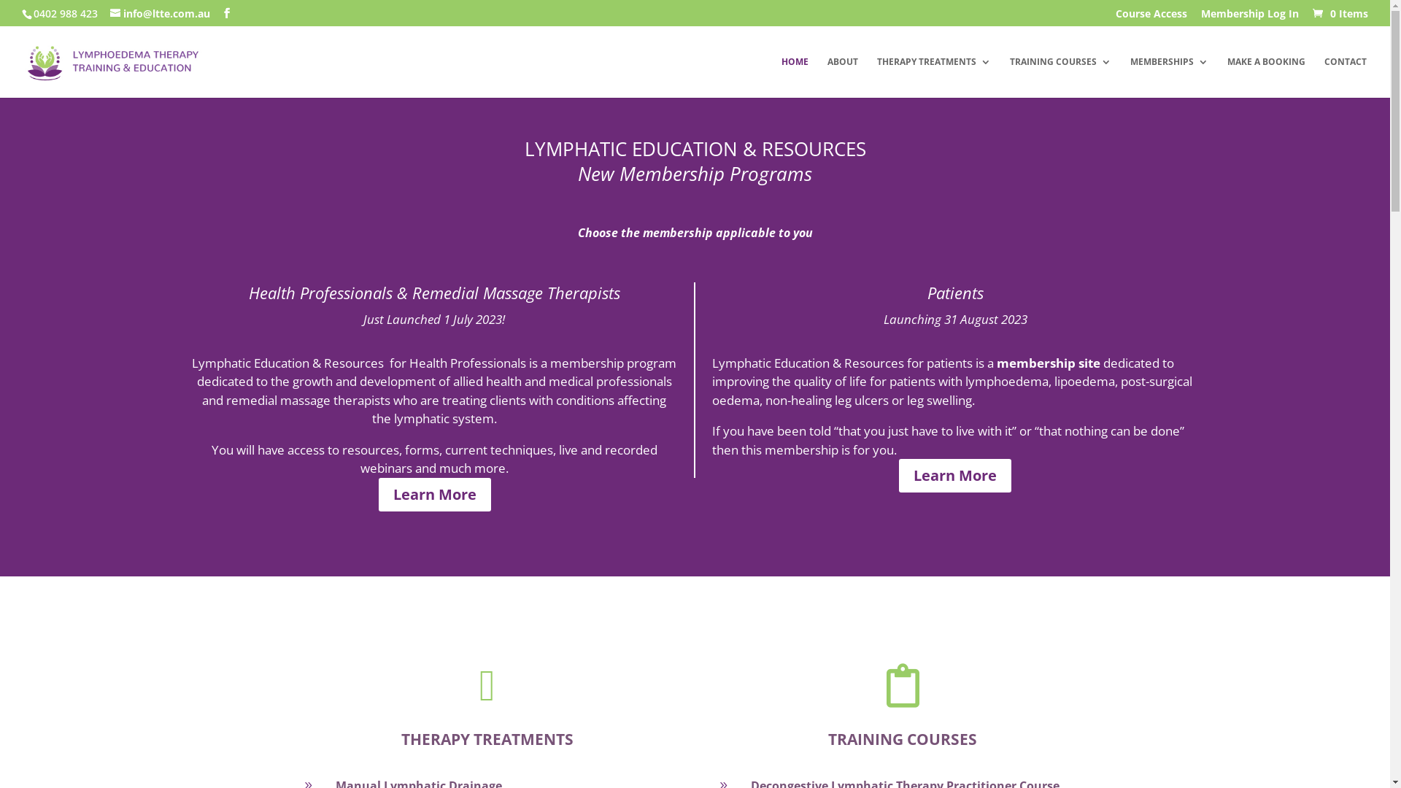 The width and height of the screenshot is (1401, 788). I want to click on TRAINING COURSES, so click(1061, 77).